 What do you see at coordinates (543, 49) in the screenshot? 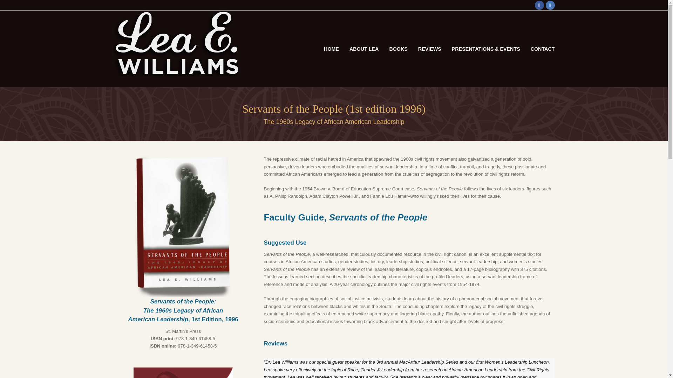
I see `CONTACT` at bounding box center [543, 49].